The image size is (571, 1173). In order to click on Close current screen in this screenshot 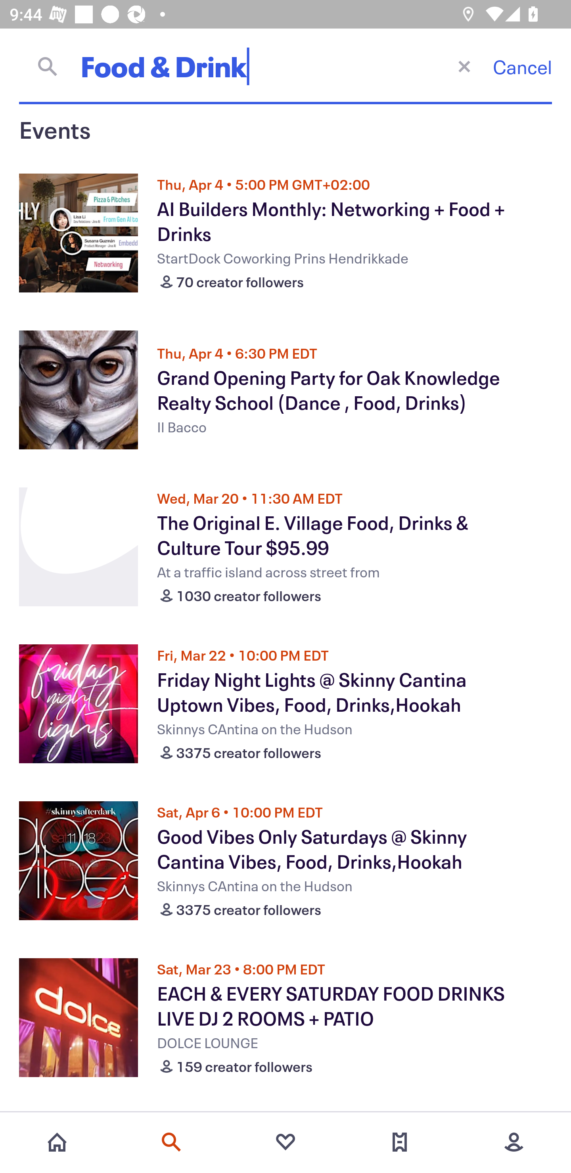, I will do `click(464, 66)`.